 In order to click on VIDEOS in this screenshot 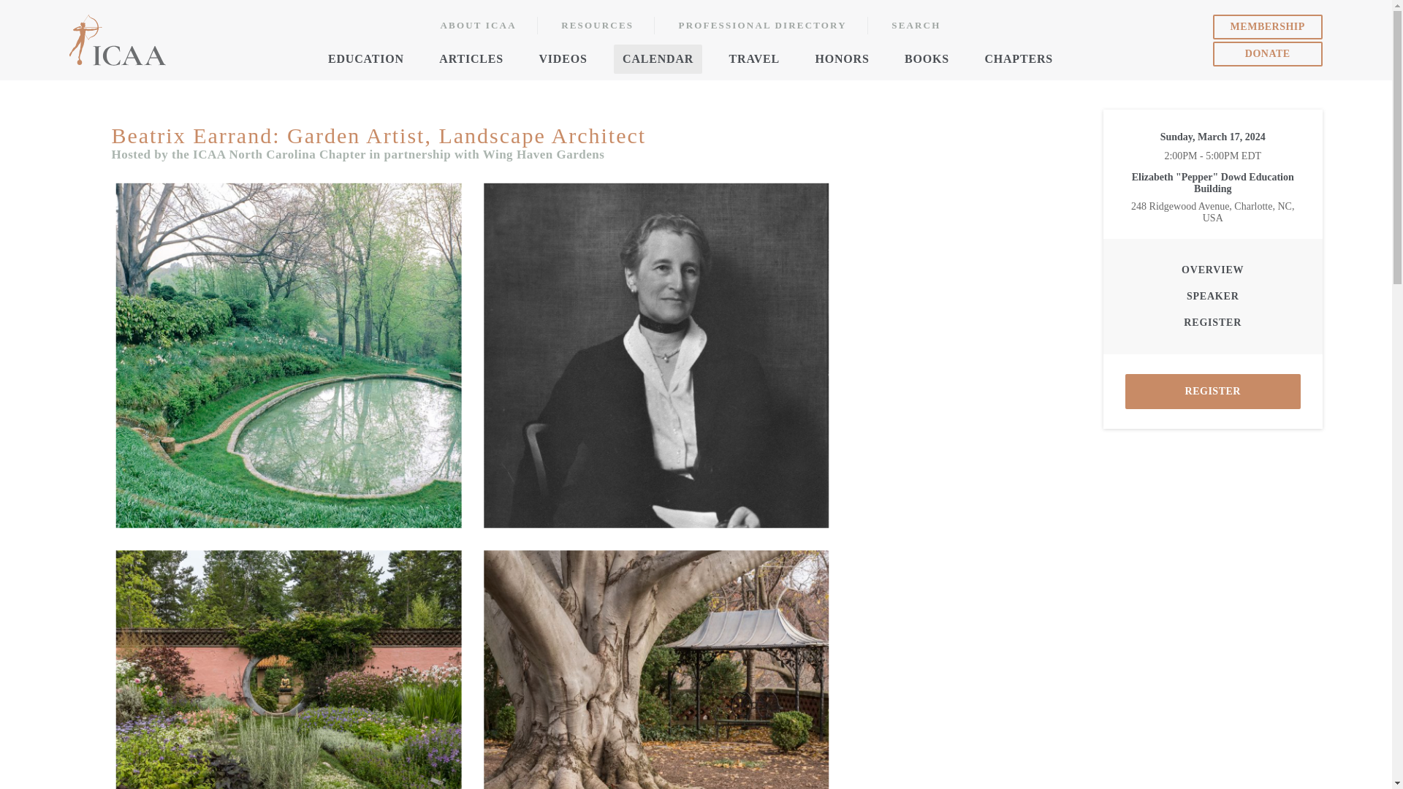, I will do `click(563, 58)`.